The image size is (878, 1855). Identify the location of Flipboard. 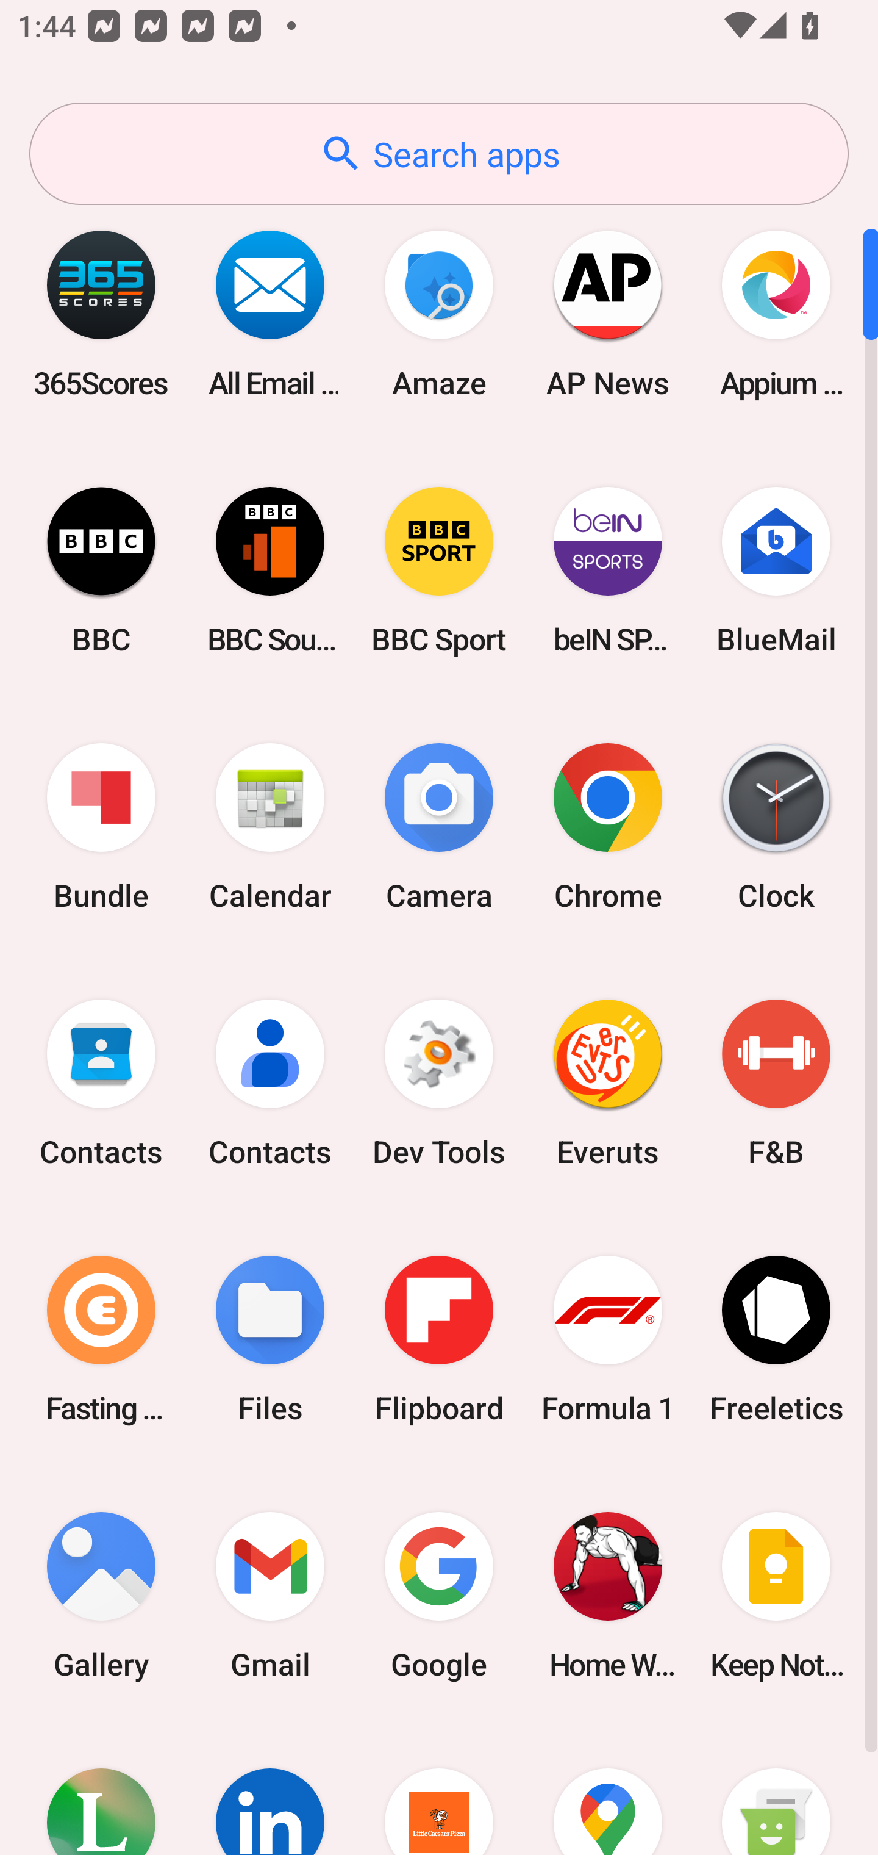
(439, 1339).